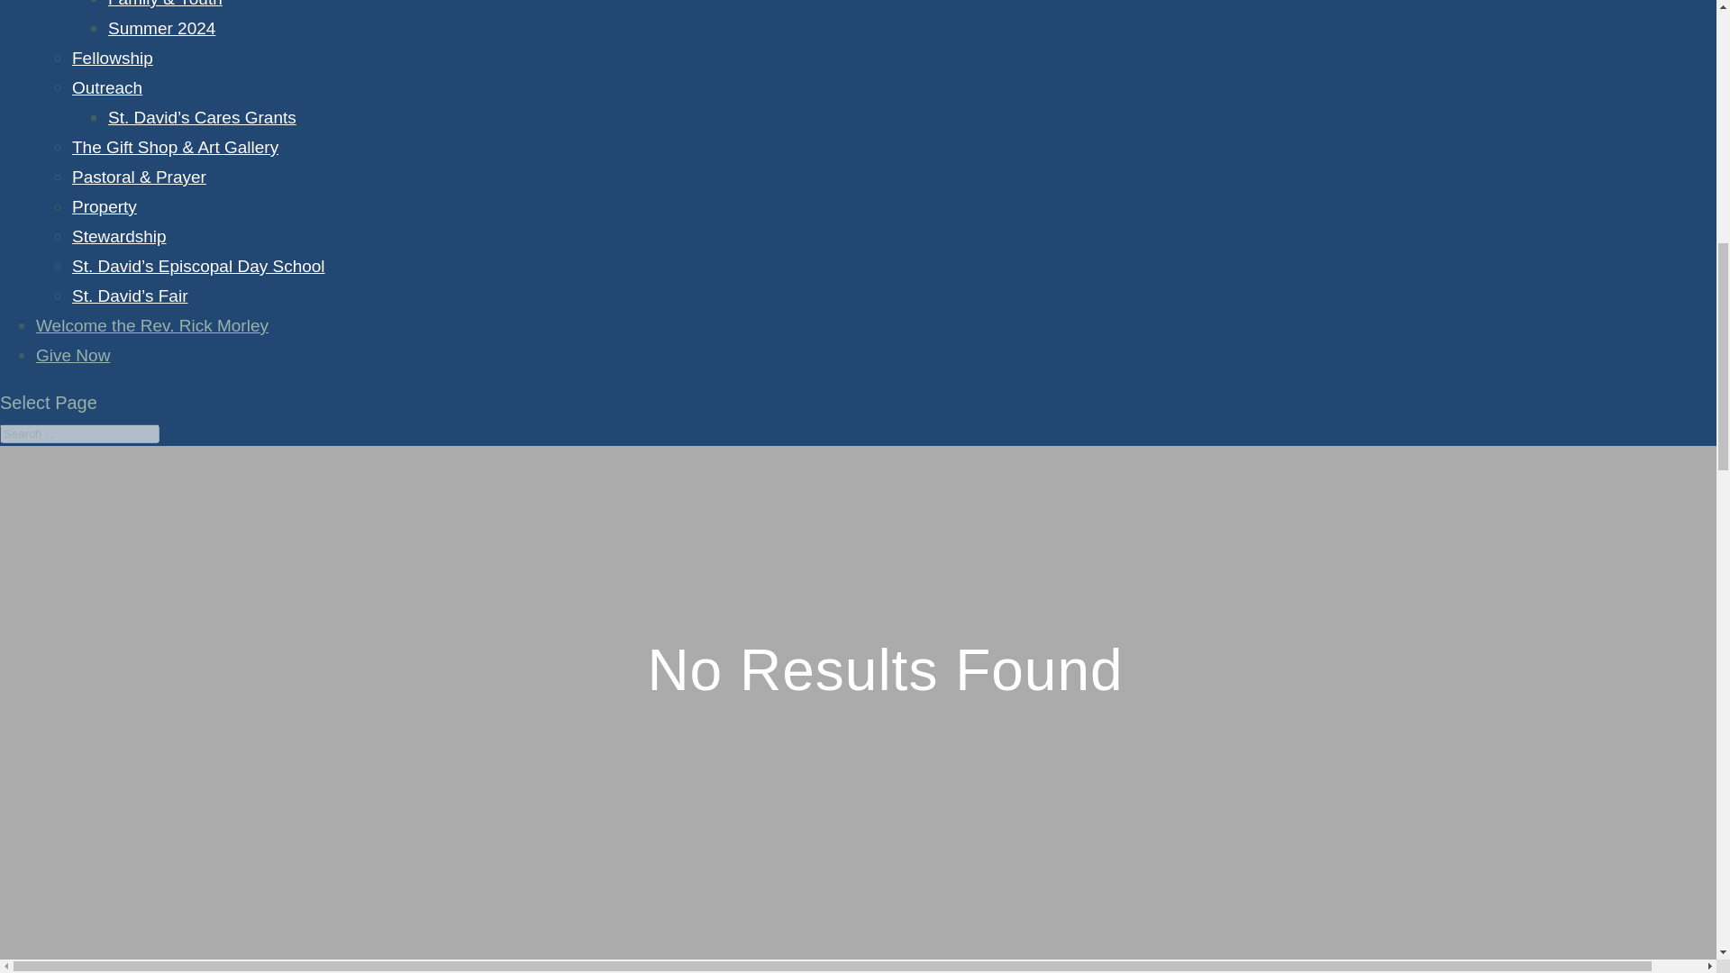 The image size is (1730, 973). I want to click on Stewardship, so click(119, 236).